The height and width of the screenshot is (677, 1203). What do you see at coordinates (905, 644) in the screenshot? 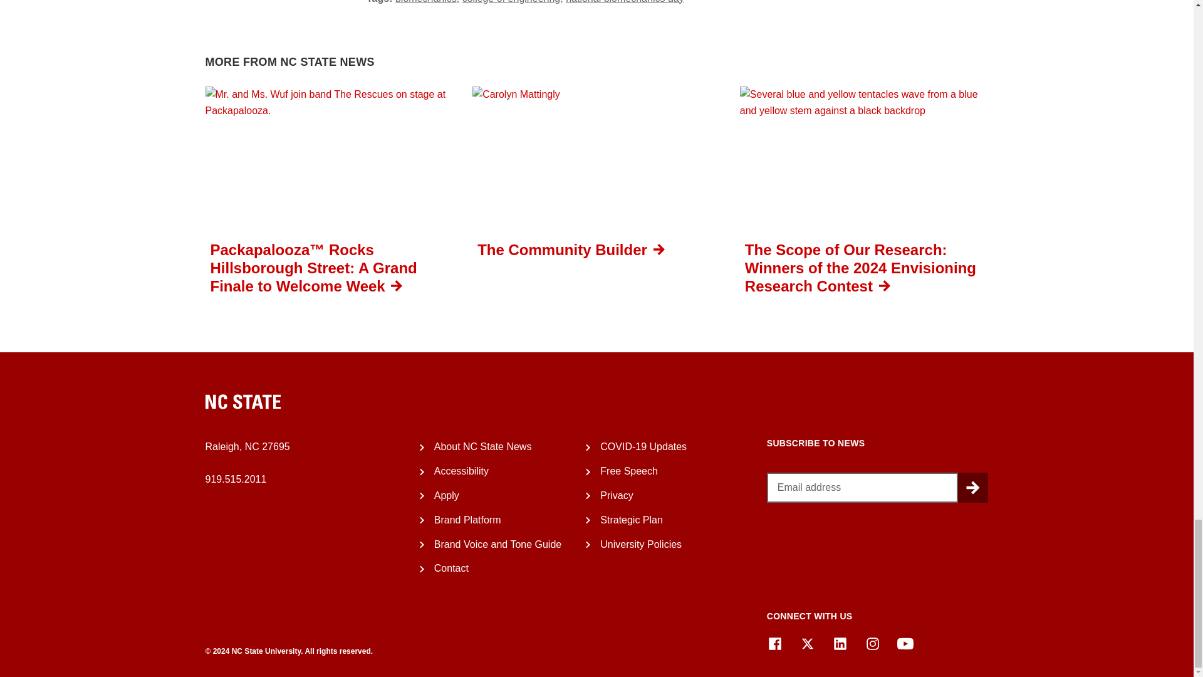
I see `YouTube` at bounding box center [905, 644].